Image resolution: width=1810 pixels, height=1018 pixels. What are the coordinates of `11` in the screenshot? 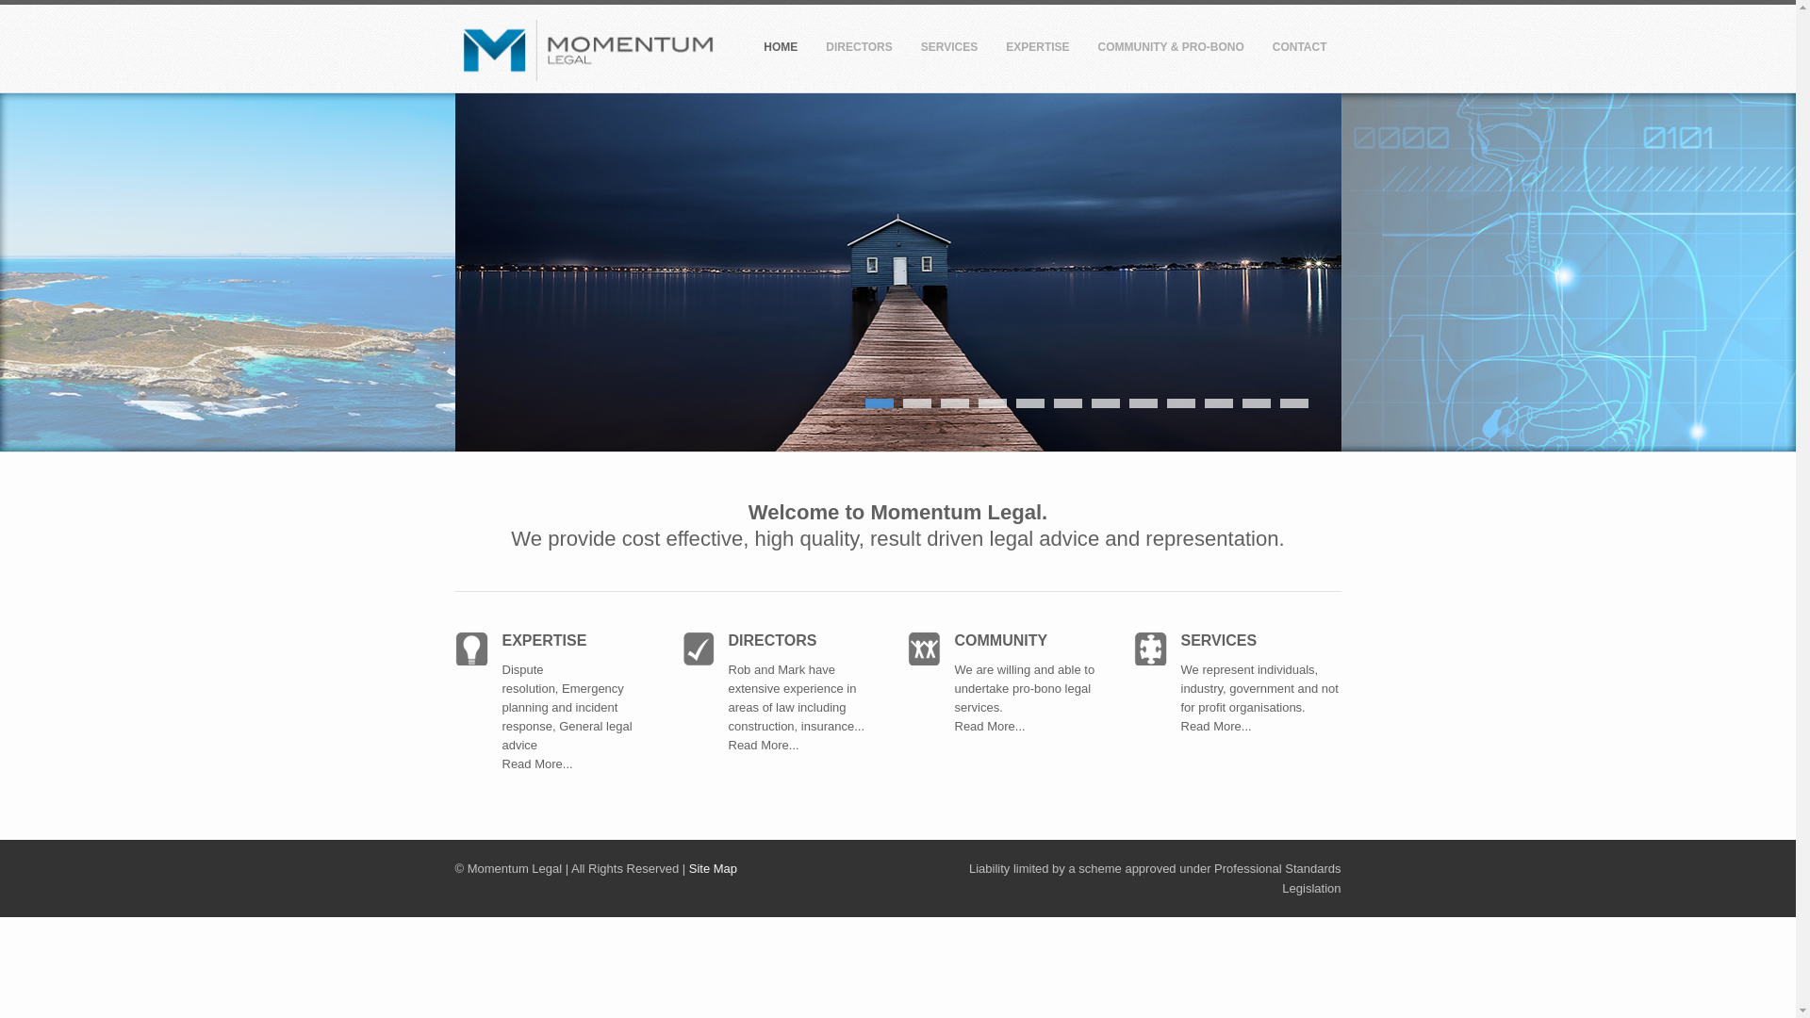 It's located at (1257, 403).